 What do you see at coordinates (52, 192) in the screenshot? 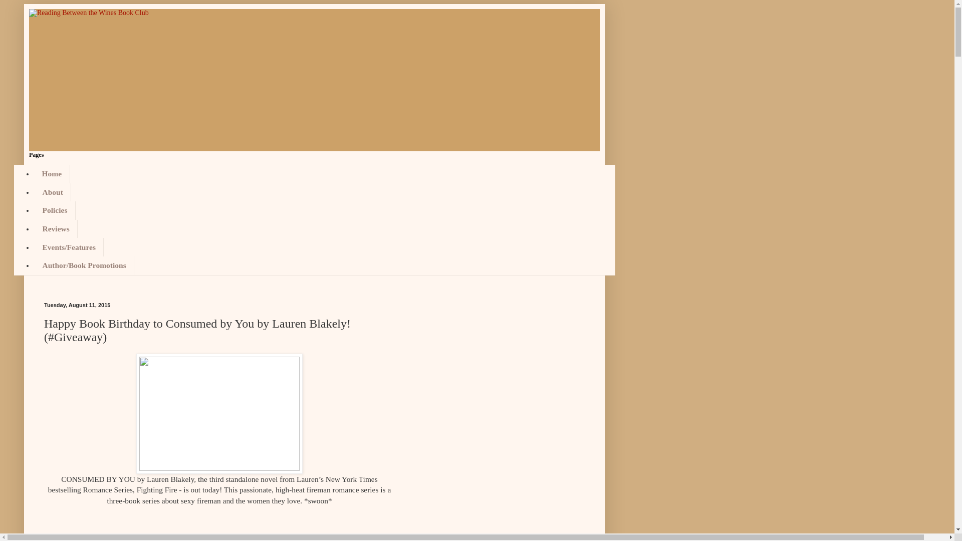
I see `About` at bounding box center [52, 192].